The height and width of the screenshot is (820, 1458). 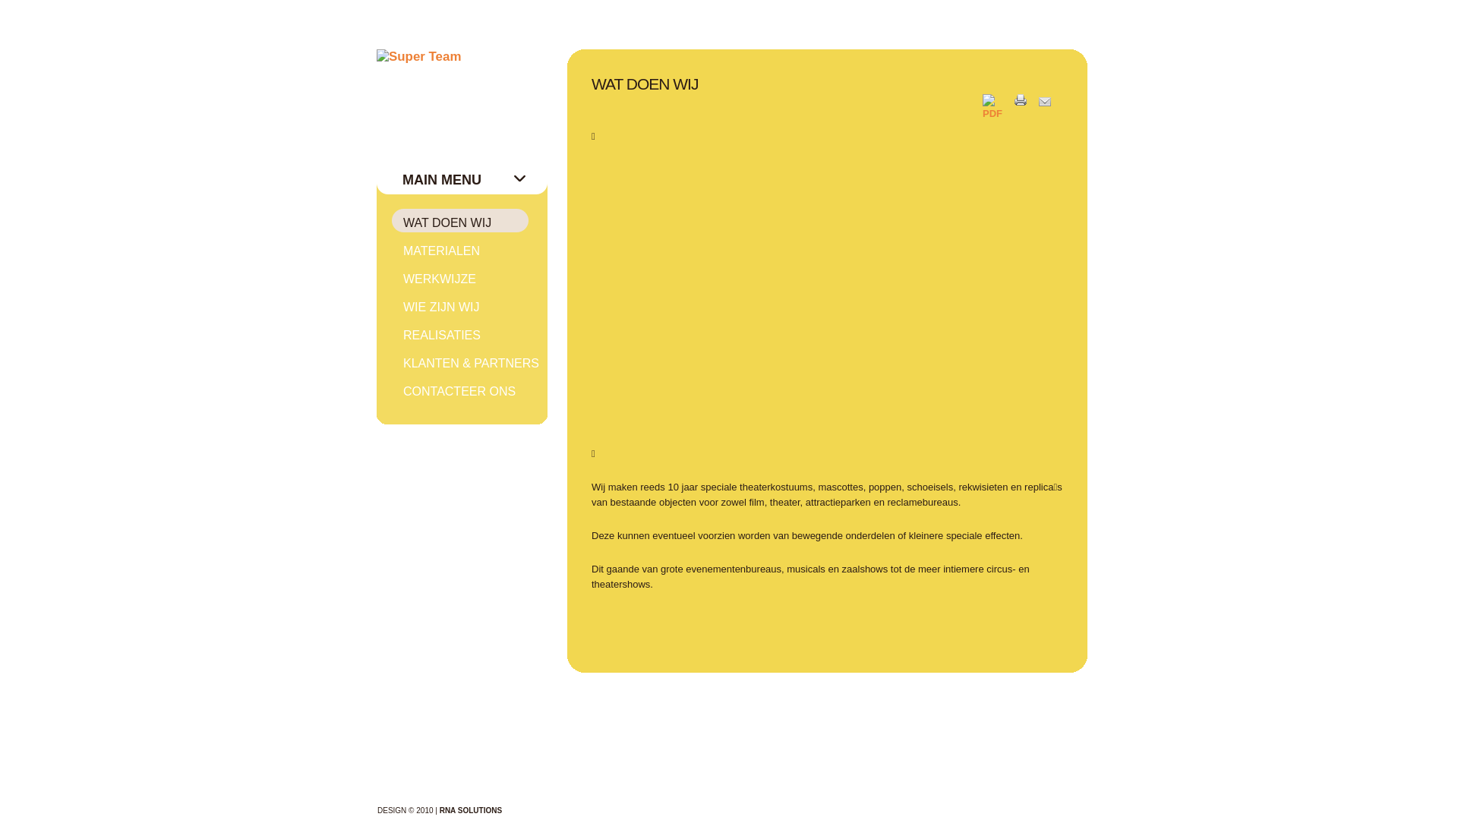 I want to click on PDF, so click(x=999, y=114).